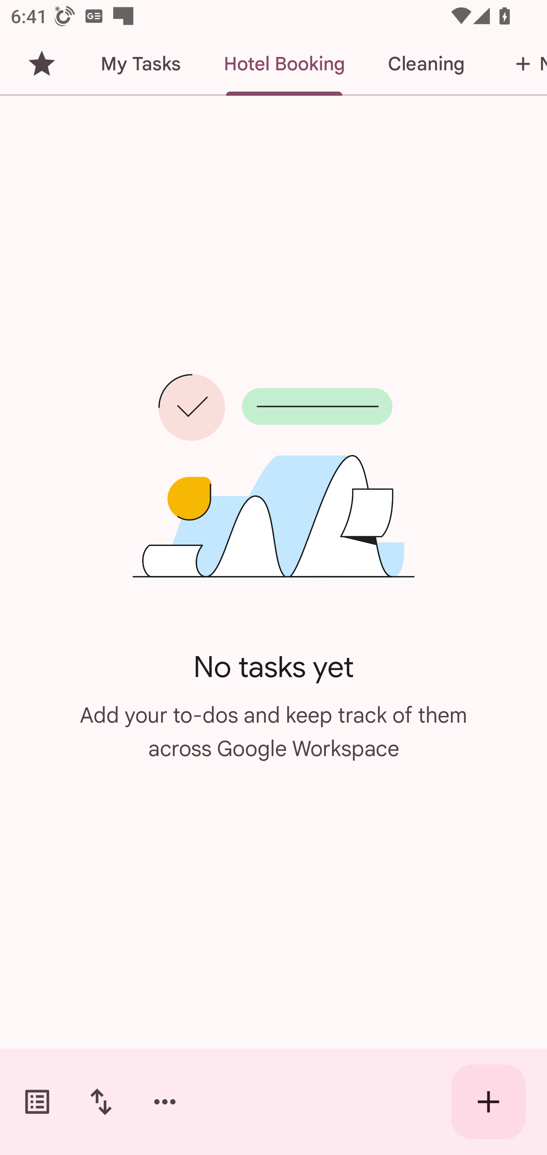 The width and height of the screenshot is (547, 1155). I want to click on My Tasks, so click(140, 64).